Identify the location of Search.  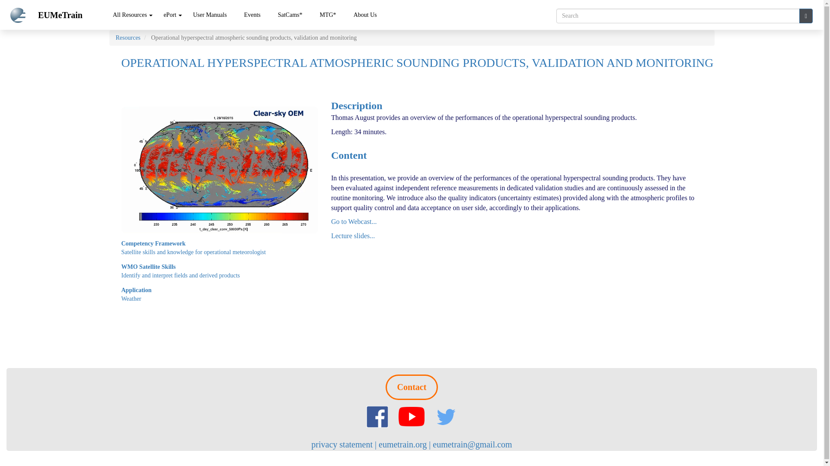
(806, 16).